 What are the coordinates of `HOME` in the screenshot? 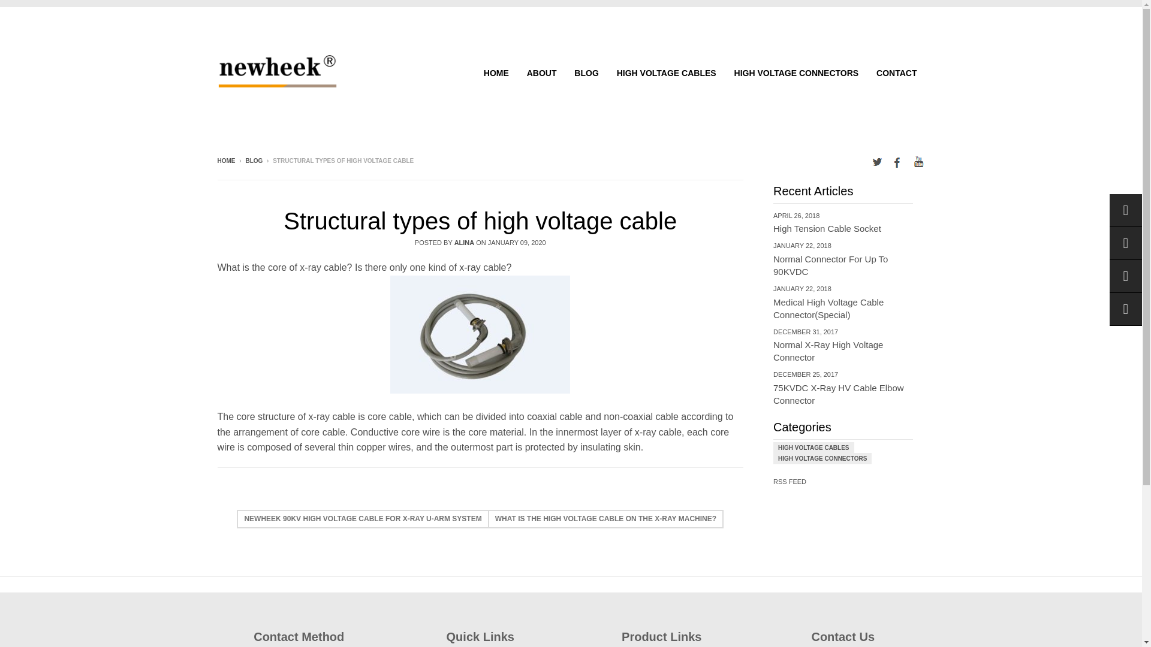 It's located at (496, 73).